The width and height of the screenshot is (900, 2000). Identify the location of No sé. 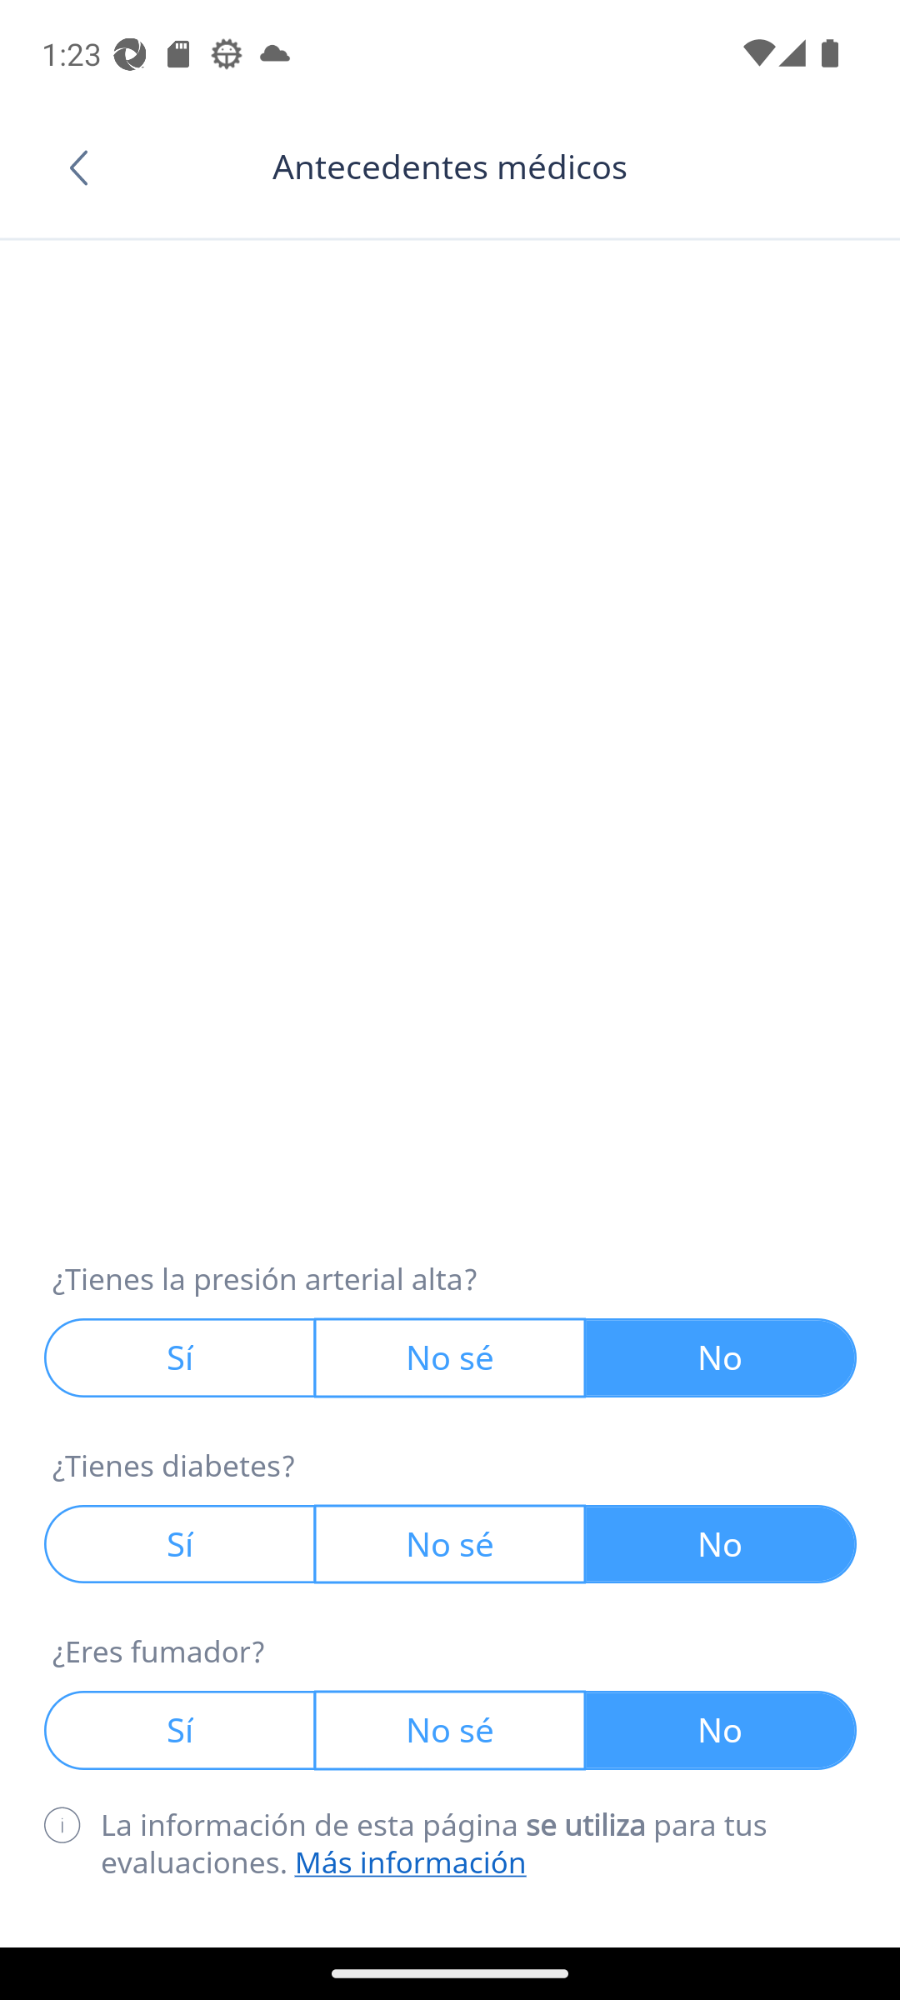
(452, 1730).